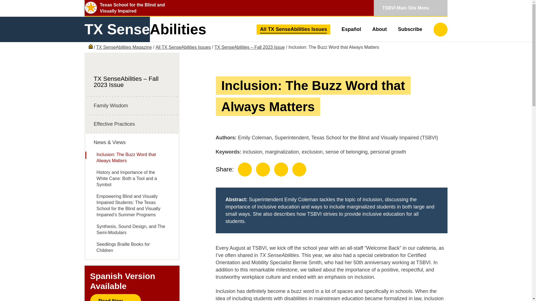 This screenshot has height=301, width=536. Describe the element at coordinates (263, 169) in the screenshot. I see `Share to LinkedIn` at that location.